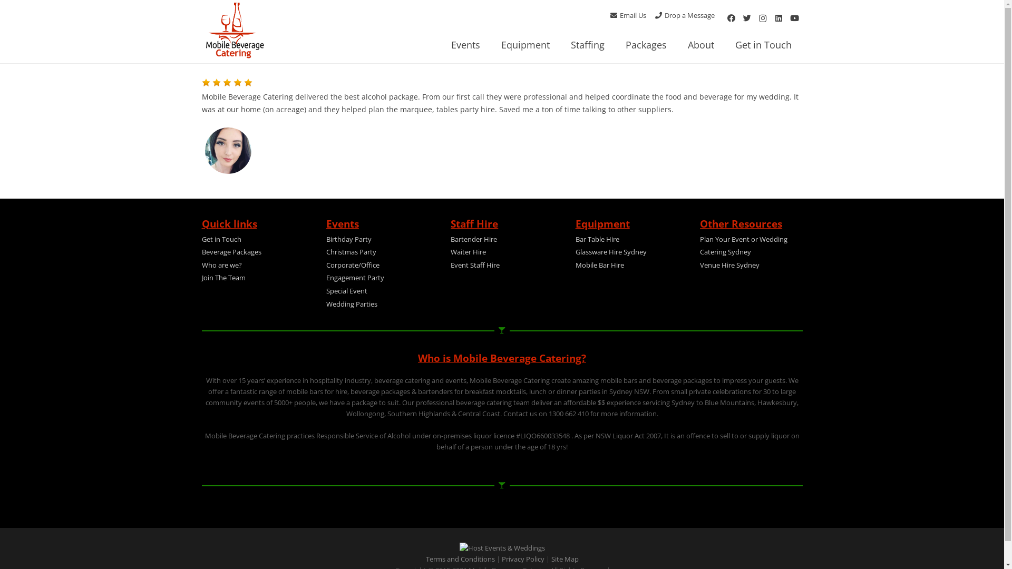 The image size is (1012, 569). What do you see at coordinates (351, 252) in the screenshot?
I see `Christmas Party` at bounding box center [351, 252].